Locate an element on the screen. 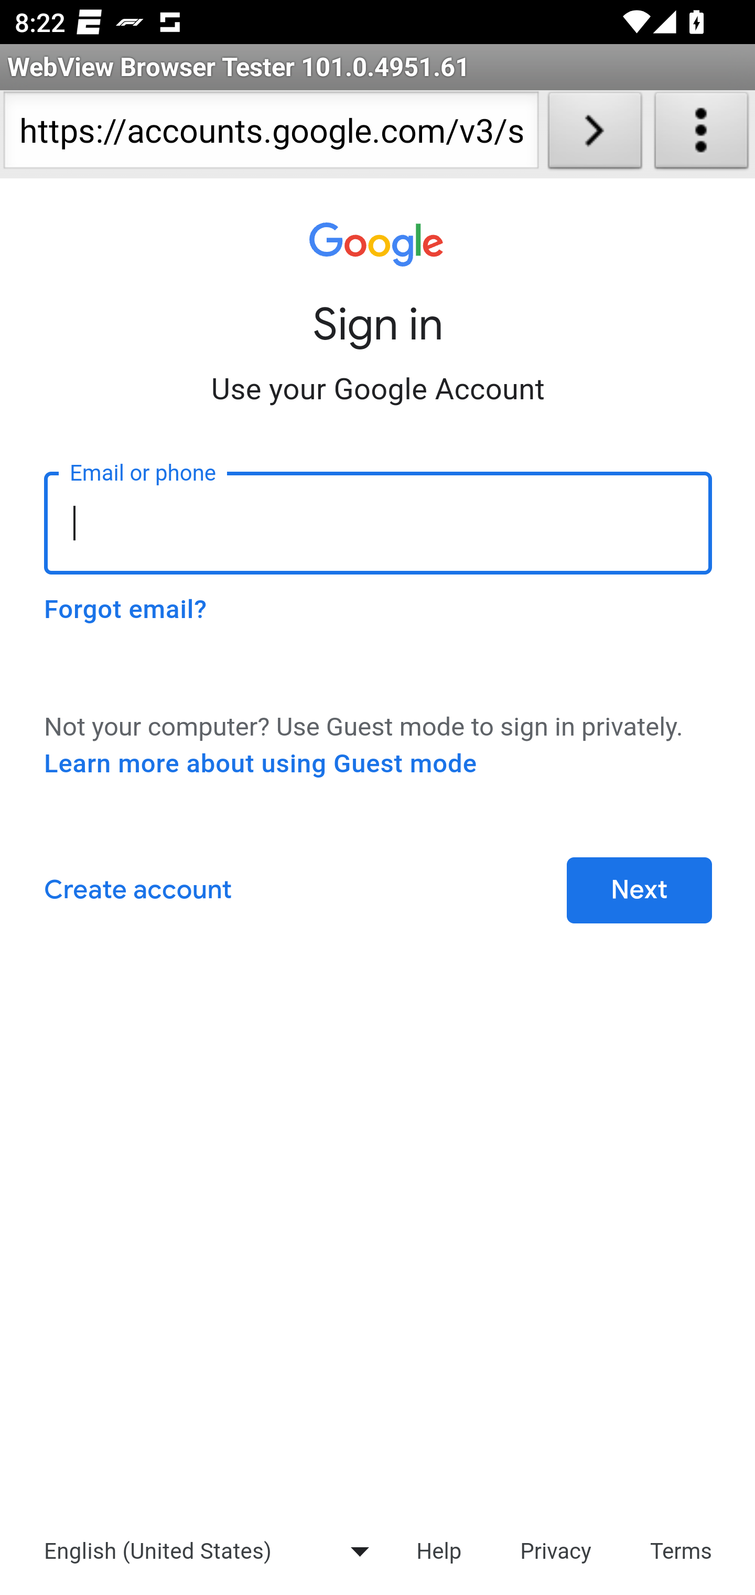  Next is located at coordinates (639, 891).